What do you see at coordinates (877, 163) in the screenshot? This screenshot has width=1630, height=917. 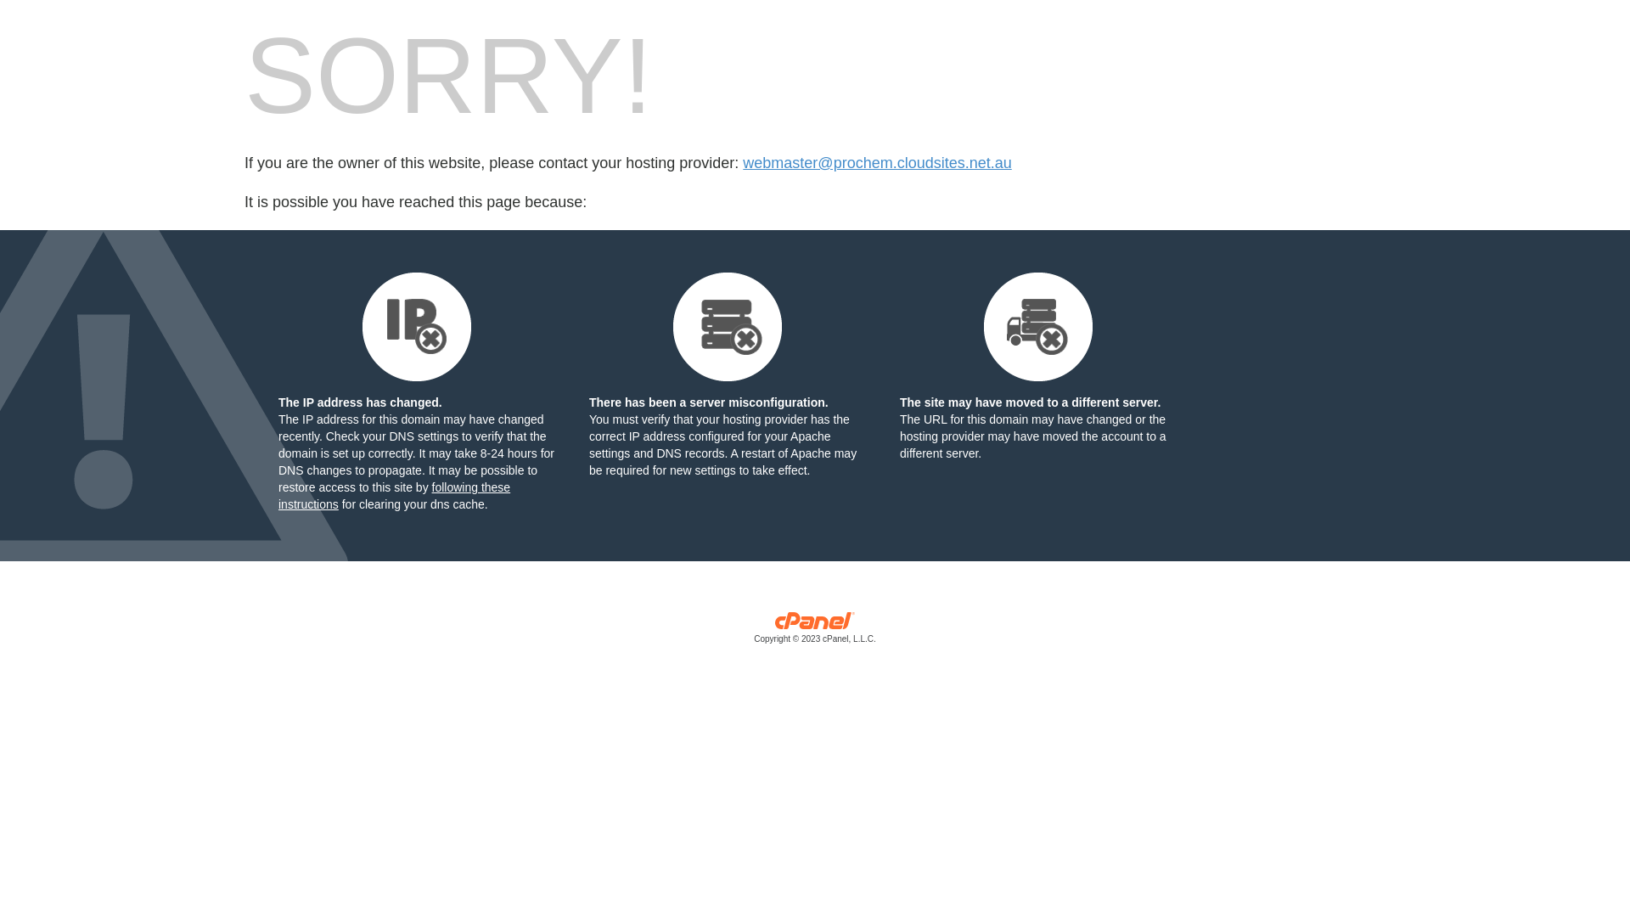 I see `webmaster@prochem.cloudsites.net.au` at bounding box center [877, 163].